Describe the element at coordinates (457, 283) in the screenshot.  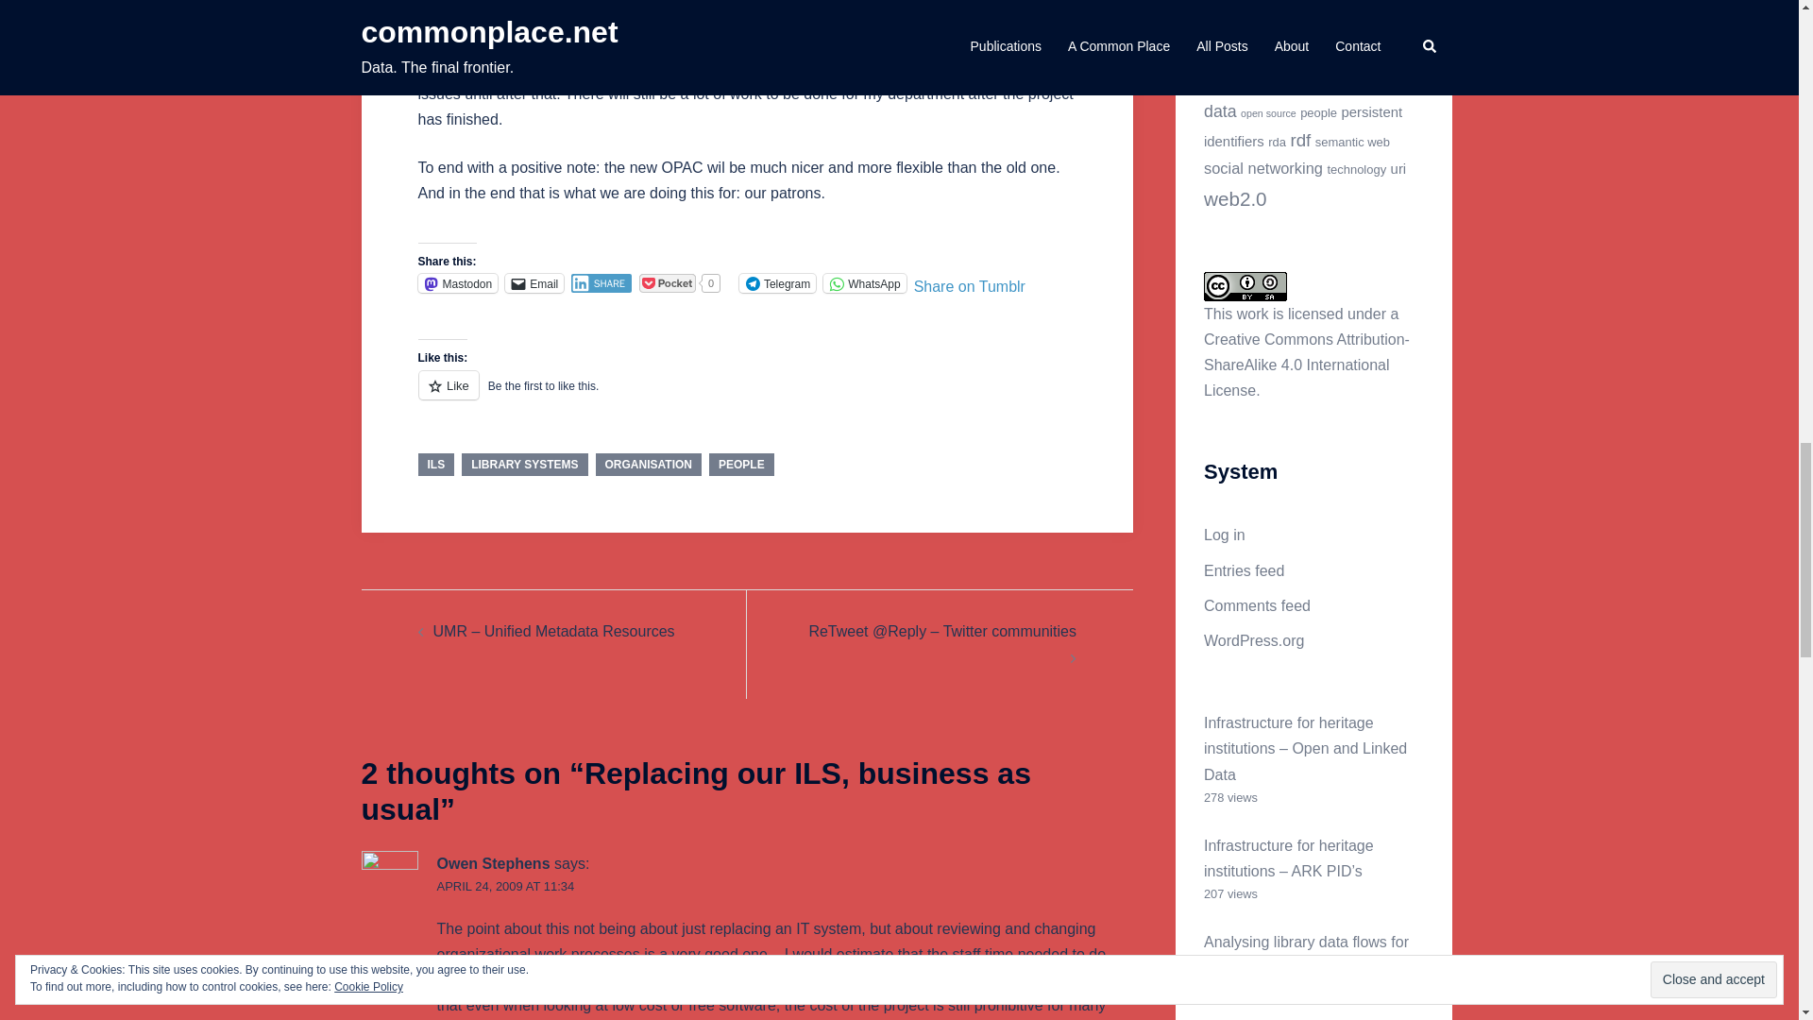
I see `Click to share on Mastodon` at that location.